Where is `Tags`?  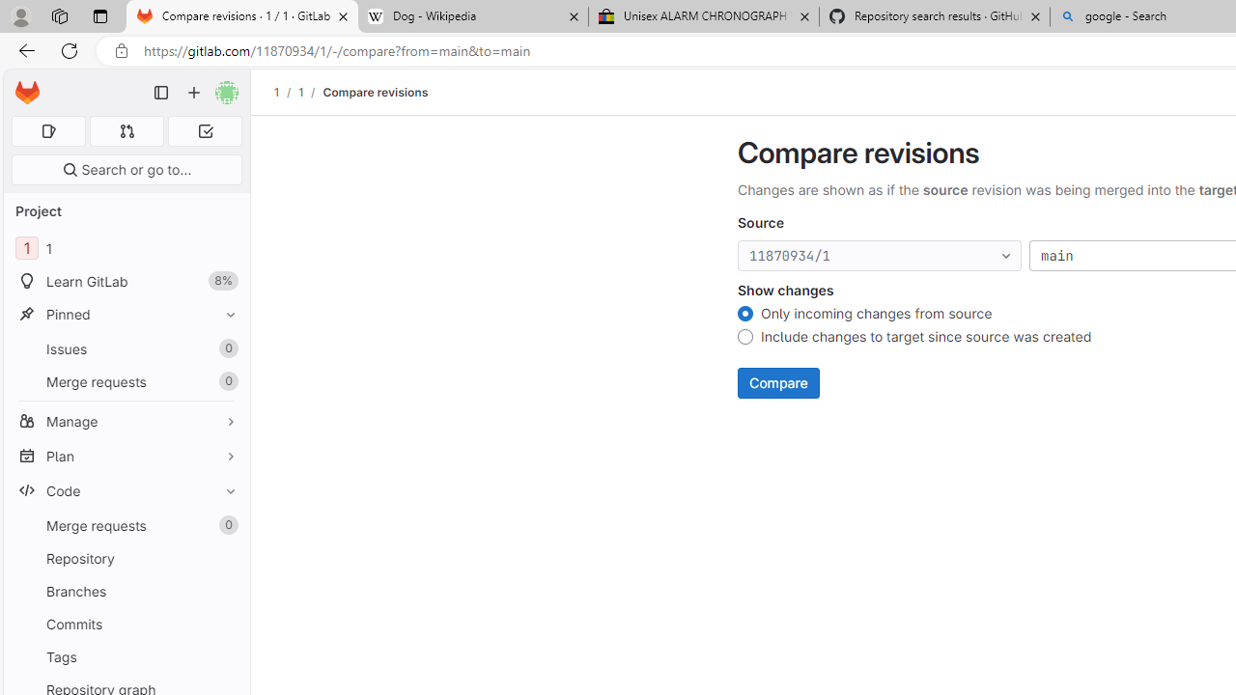 Tags is located at coordinates (126, 656).